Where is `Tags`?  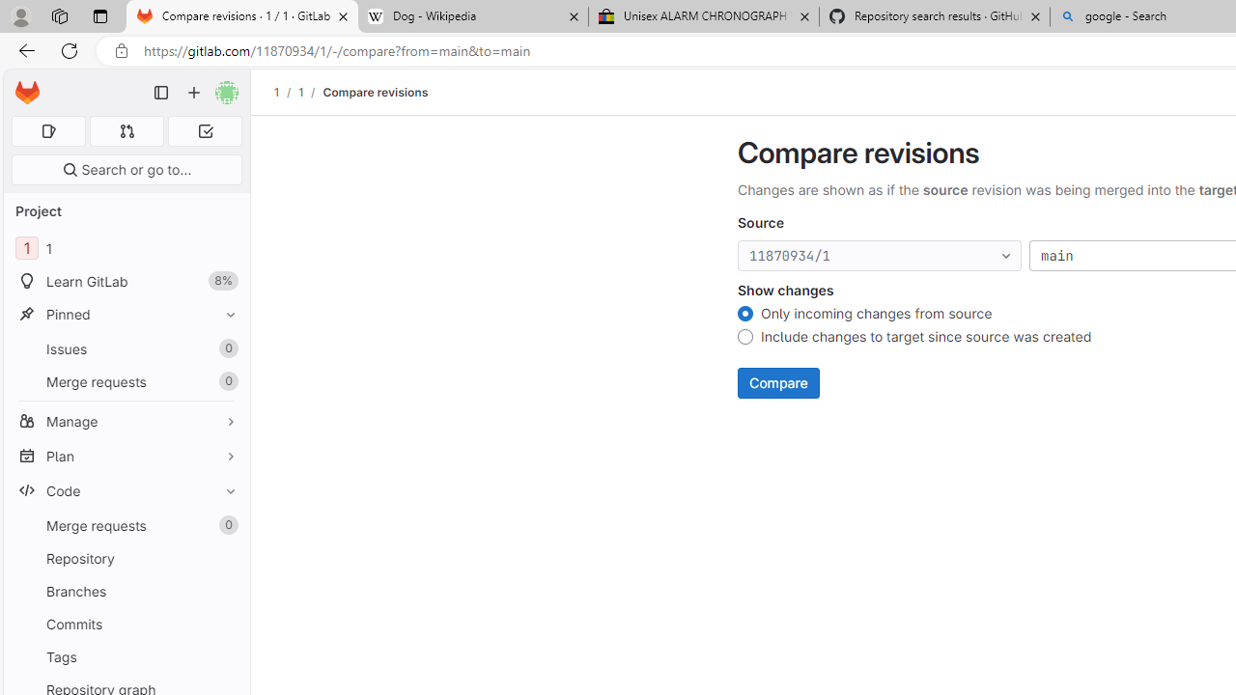 Tags is located at coordinates (126, 656).